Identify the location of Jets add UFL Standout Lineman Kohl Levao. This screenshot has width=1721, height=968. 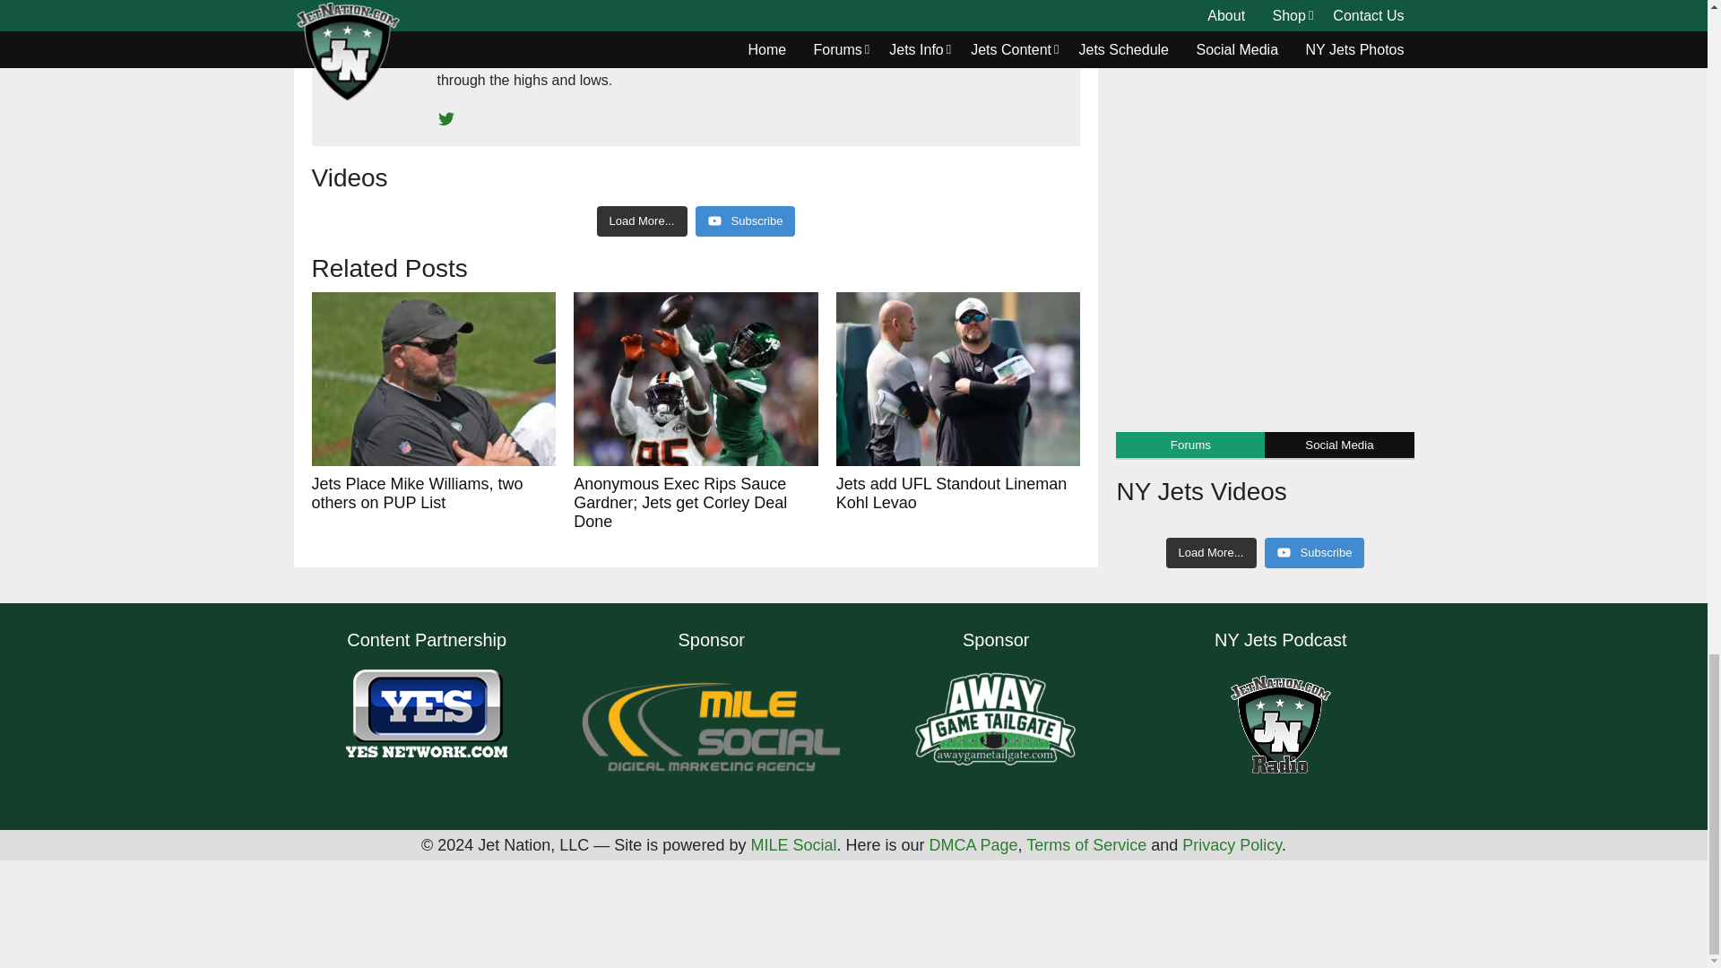
(958, 379).